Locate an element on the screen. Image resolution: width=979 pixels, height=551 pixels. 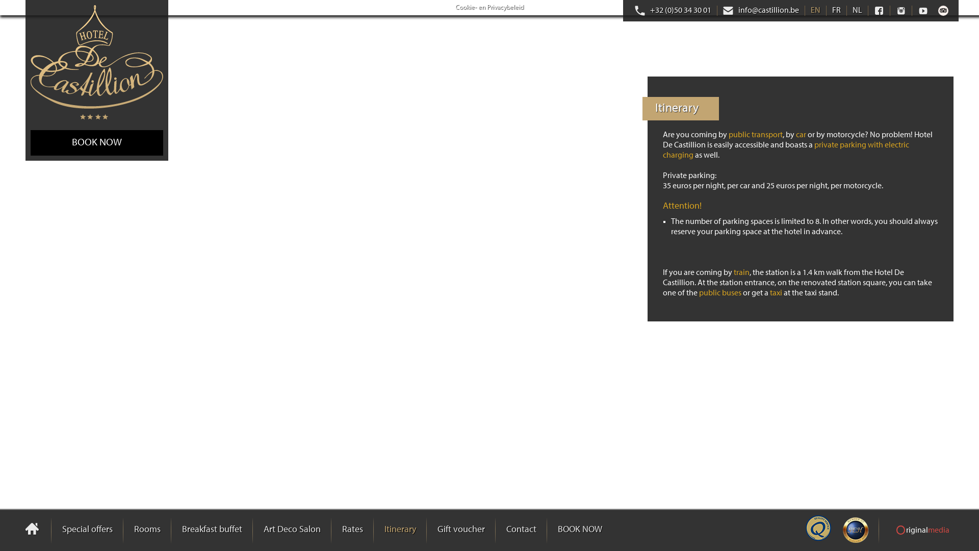
Itinerary is located at coordinates (400, 531).